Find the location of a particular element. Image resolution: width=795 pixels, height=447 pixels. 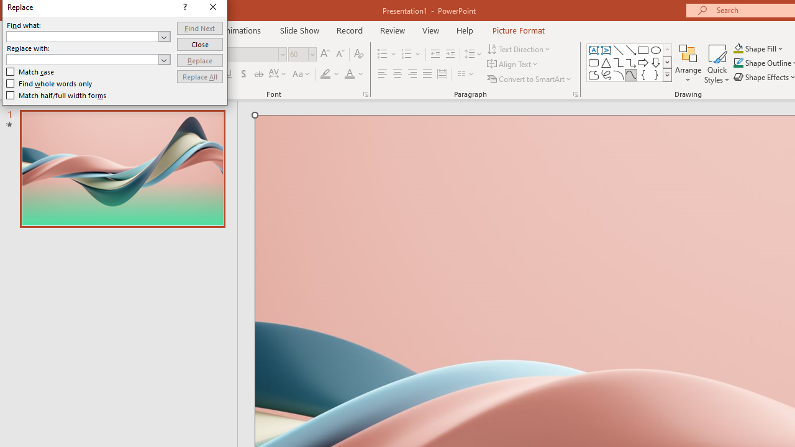

Right Brace is located at coordinates (656, 74).